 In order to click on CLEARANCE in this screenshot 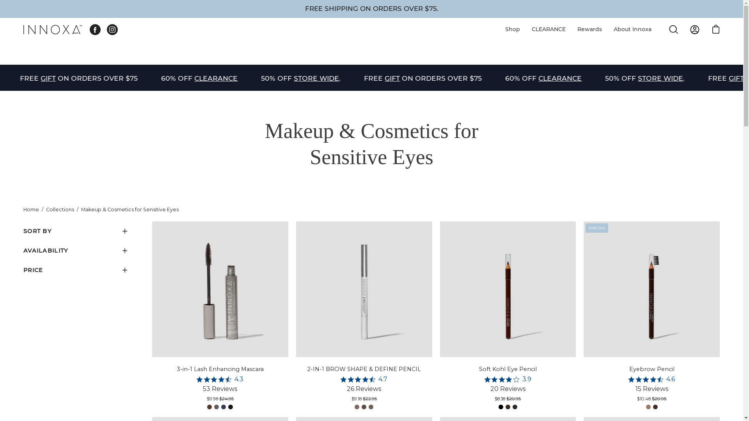, I will do `click(548, 30)`.